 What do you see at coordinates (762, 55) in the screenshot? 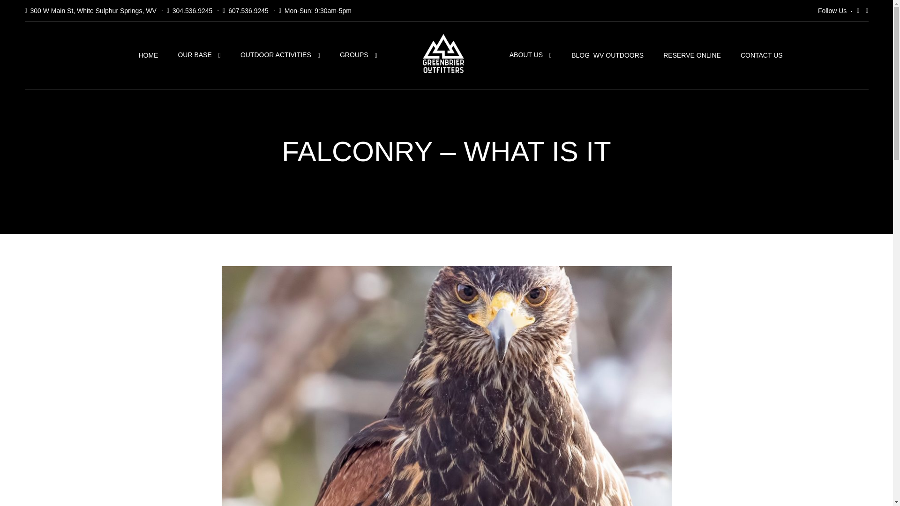
I see `CONTACT US` at bounding box center [762, 55].